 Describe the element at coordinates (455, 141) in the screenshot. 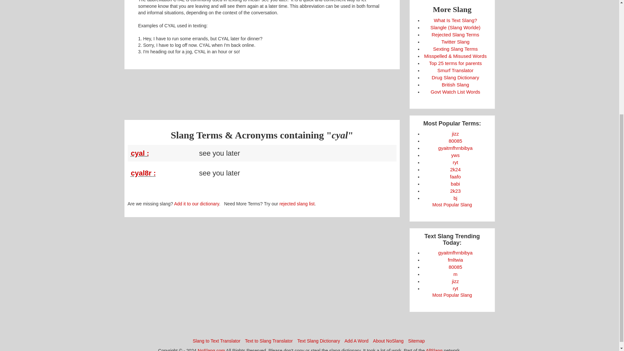

I see `80085` at that location.